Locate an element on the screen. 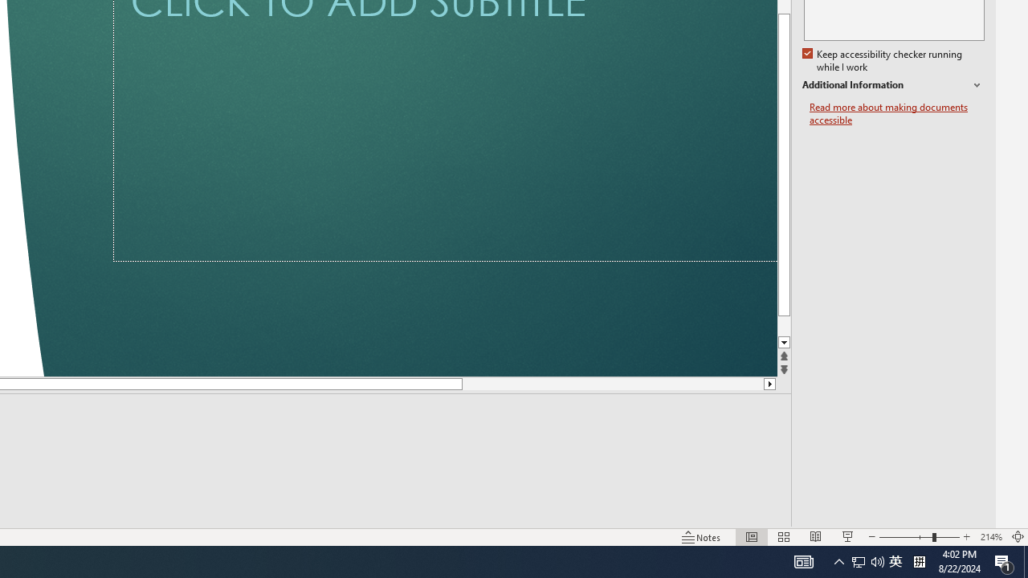 This screenshot has width=1028, height=578. Keep accessibility checker running while I work is located at coordinates (883, 61).